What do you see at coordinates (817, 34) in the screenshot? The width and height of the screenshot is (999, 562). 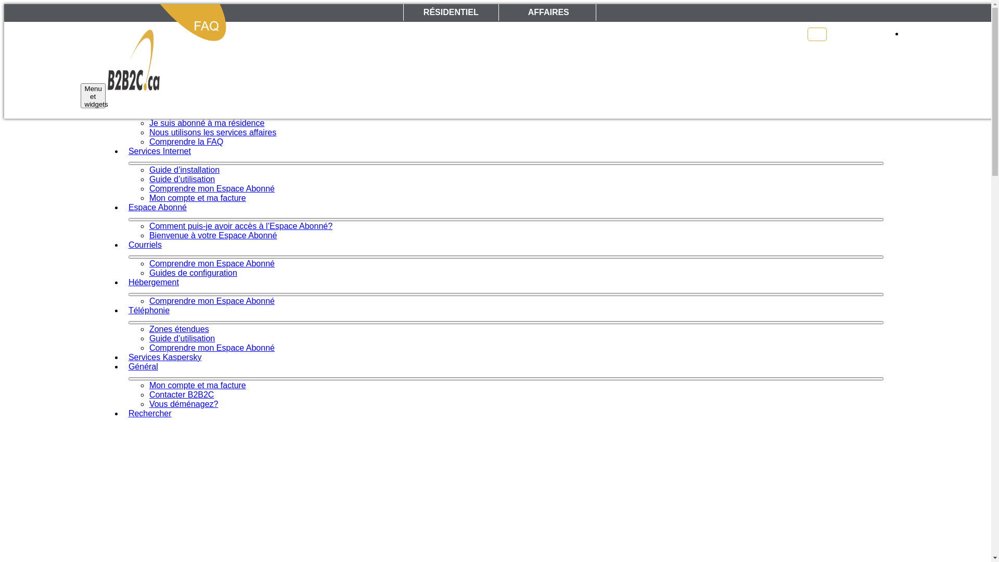 I see `FAQ` at bounding box center [817, 34].